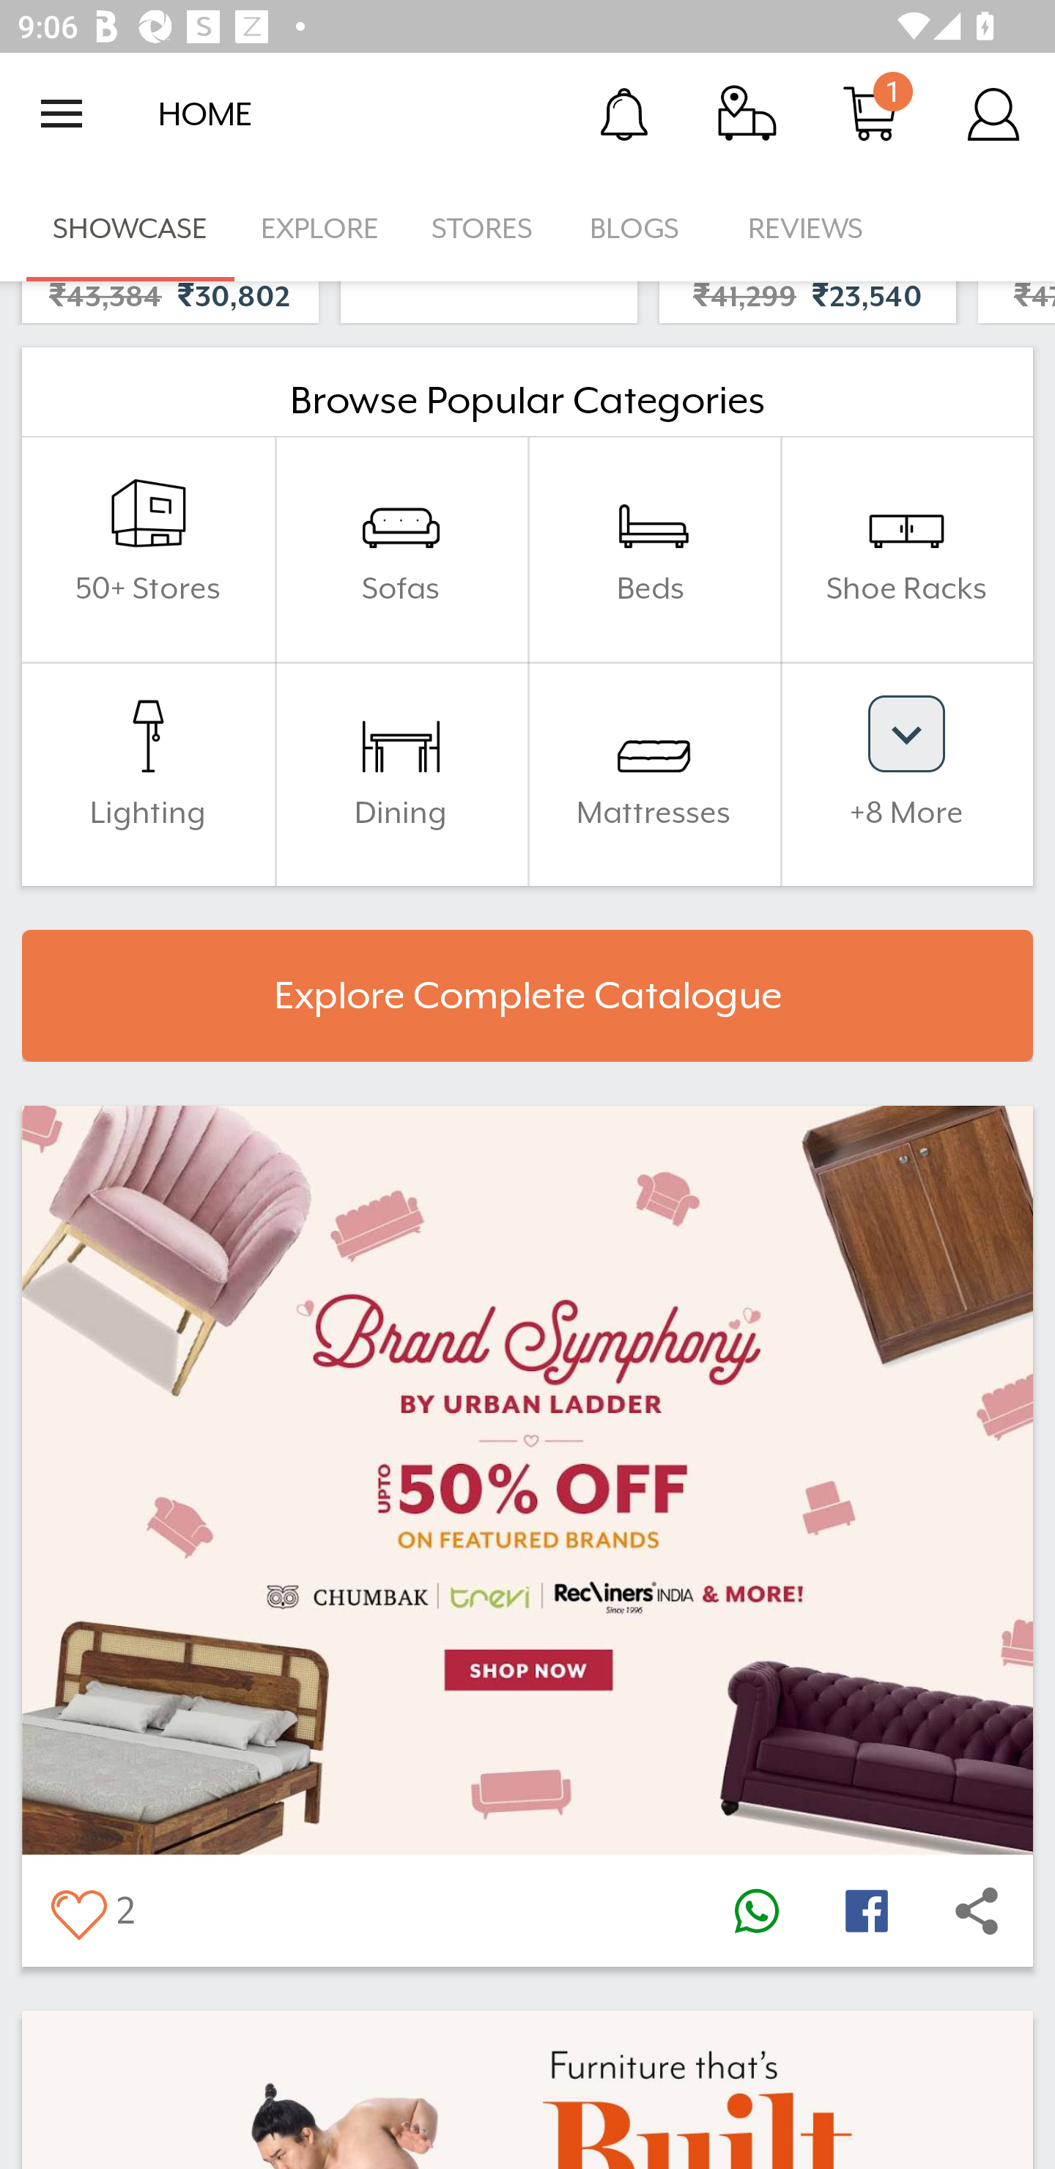 The height and width of the screenshot is (2169, 1055). What do you see at coordinates (870, 113) in the screenshot?
I see `Cart` at bounding box center [870, 113].